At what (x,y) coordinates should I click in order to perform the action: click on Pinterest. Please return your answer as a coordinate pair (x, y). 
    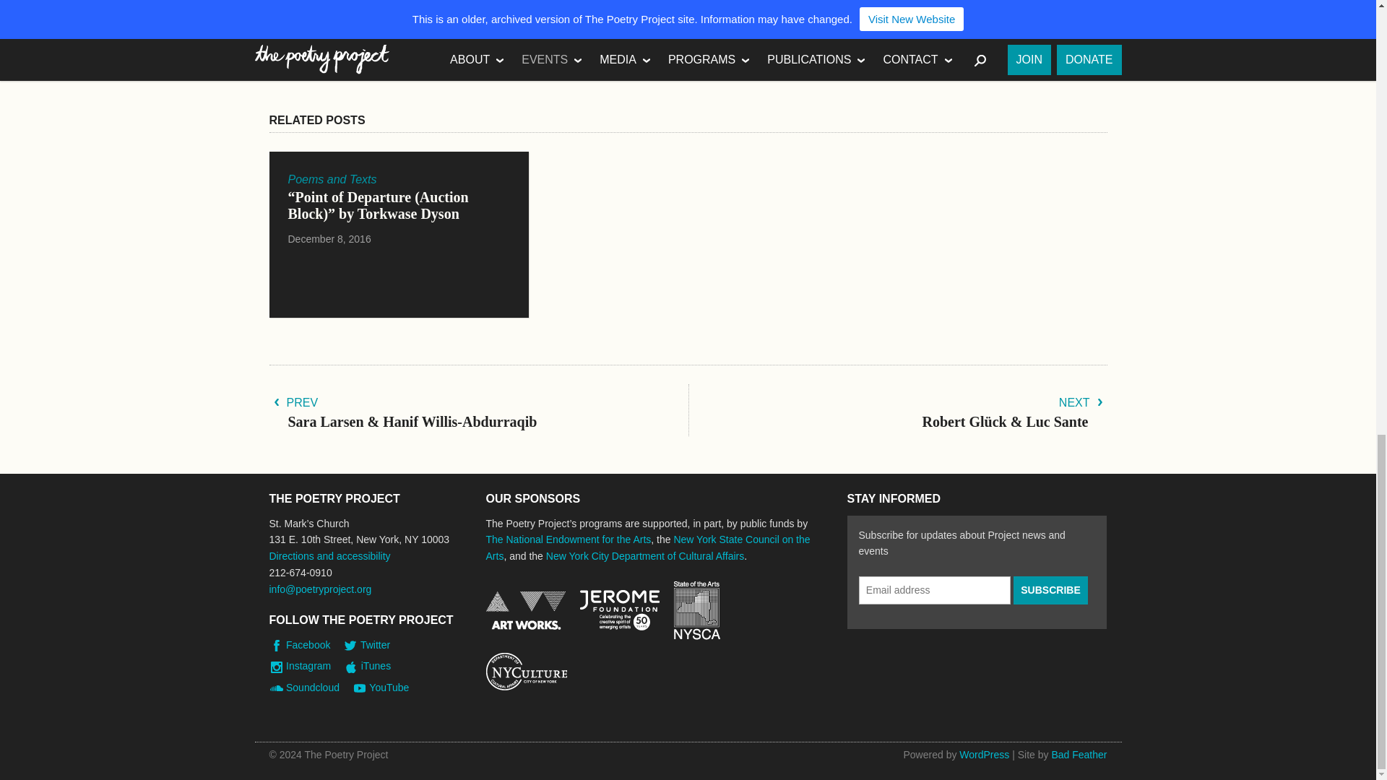
    Looking at the image, I should click on (536, 68).